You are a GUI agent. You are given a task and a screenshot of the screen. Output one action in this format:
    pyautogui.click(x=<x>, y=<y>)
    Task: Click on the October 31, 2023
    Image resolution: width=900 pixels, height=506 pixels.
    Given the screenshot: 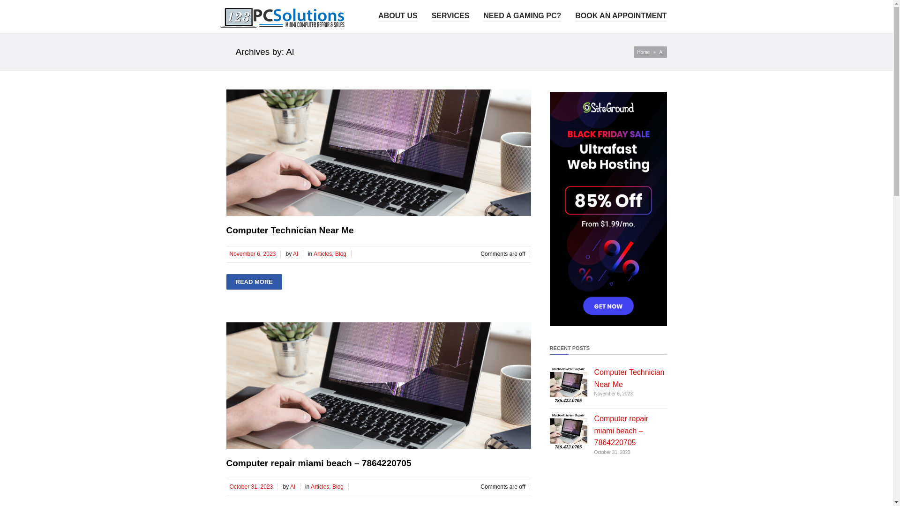 What is the action you would take?
    pyautogui.click(x=252, y=487)
    